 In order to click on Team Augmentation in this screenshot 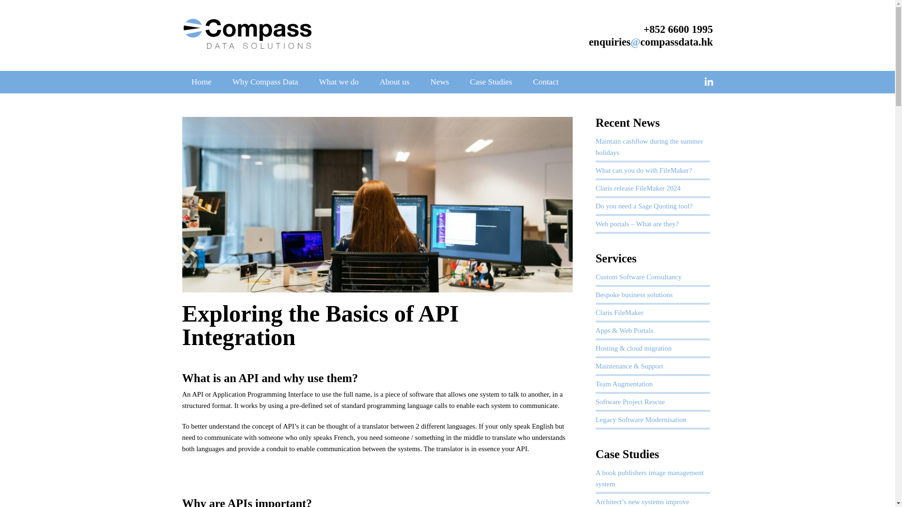, I will do `click(624, 384)`.